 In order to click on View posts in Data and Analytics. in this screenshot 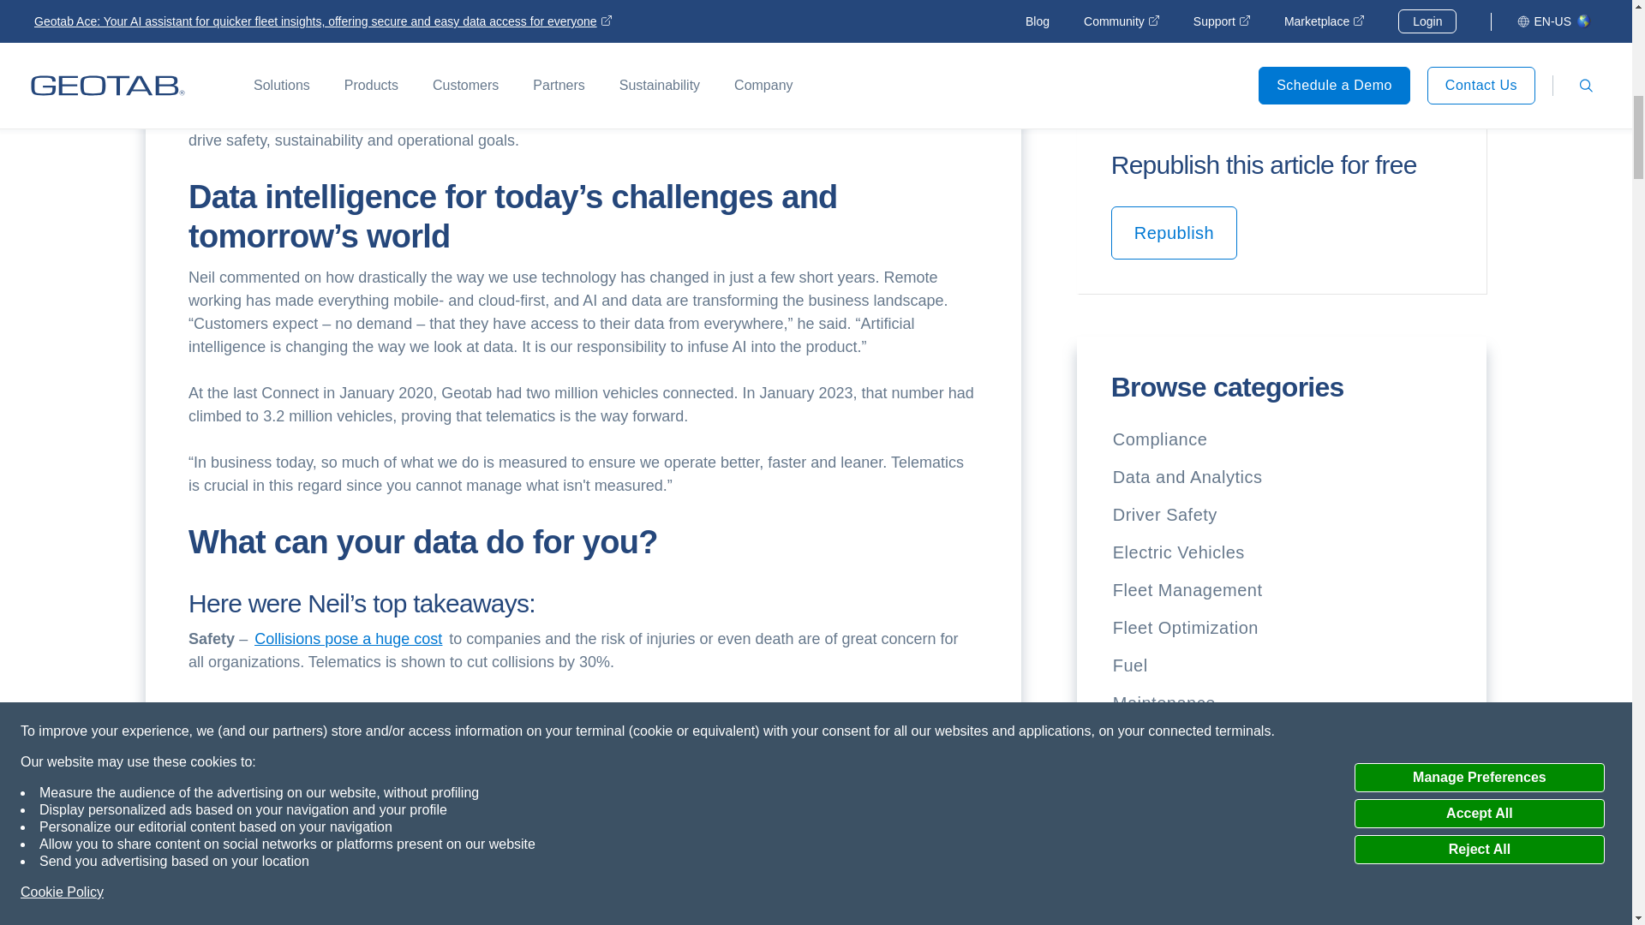, I will do `click(1187, 476)`.